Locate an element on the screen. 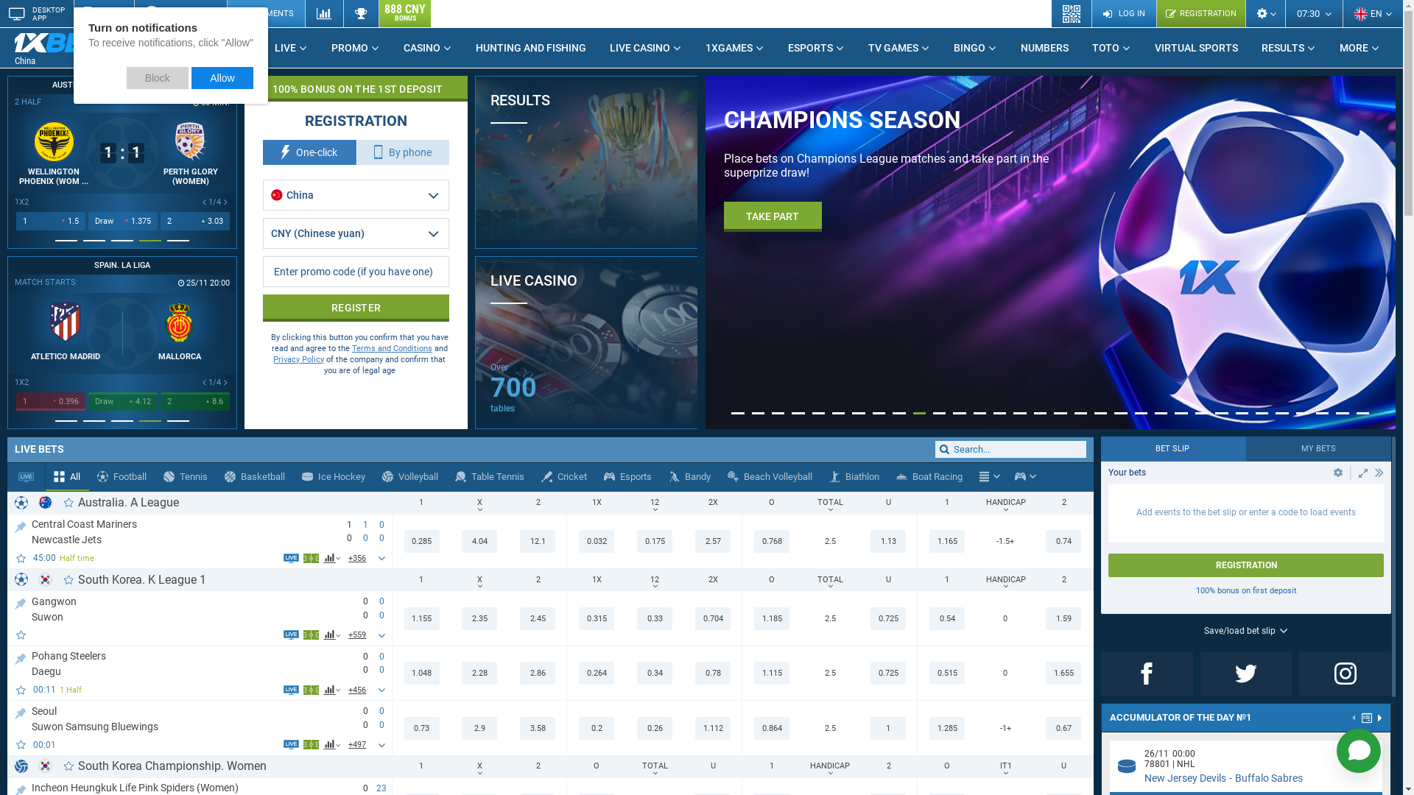  Show 1xZone is located at coordinates (311, 690).